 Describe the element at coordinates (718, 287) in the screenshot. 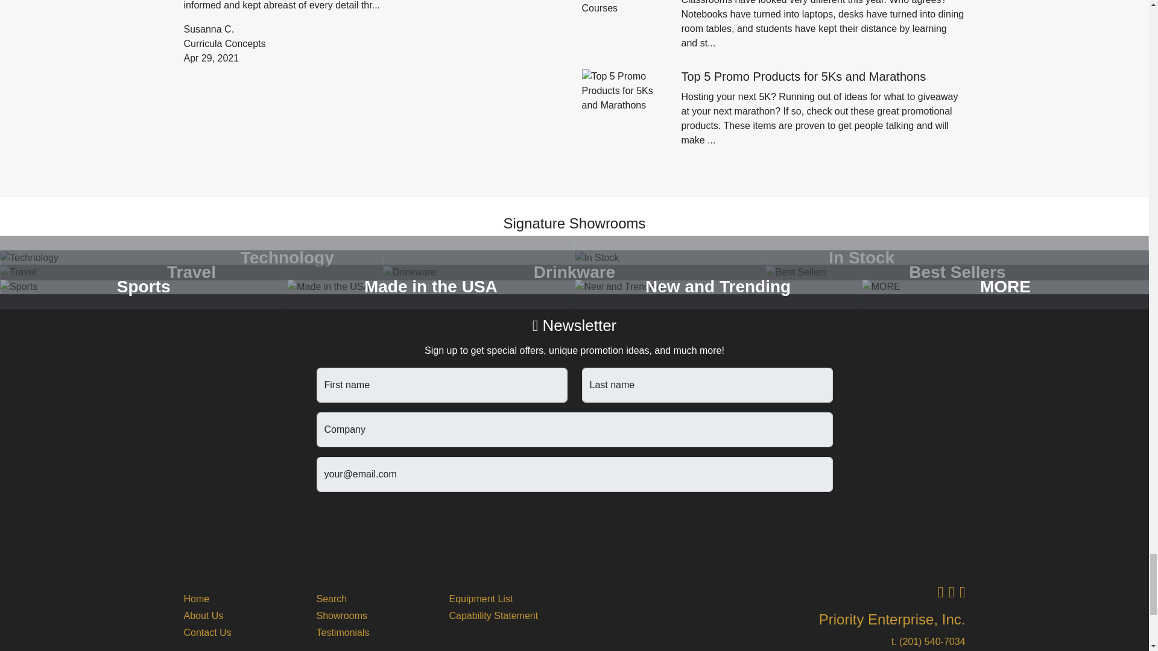

I see `New and Trending` at that location.